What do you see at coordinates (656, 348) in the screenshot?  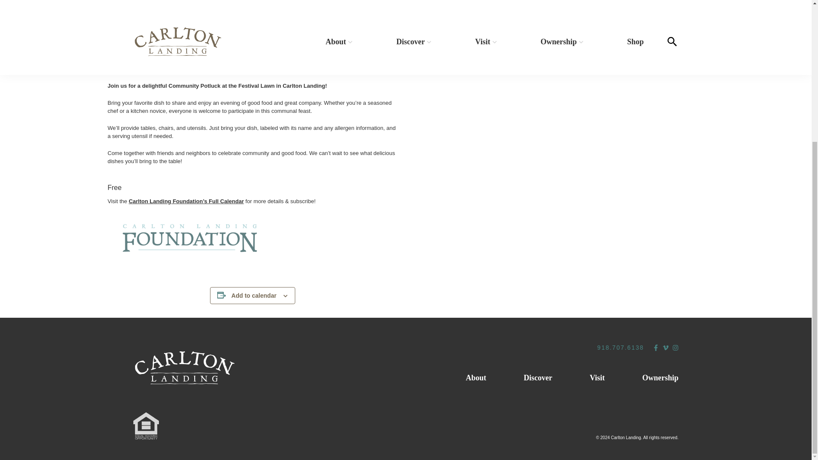 I see `Facebook` at bounding box center [656, 348].